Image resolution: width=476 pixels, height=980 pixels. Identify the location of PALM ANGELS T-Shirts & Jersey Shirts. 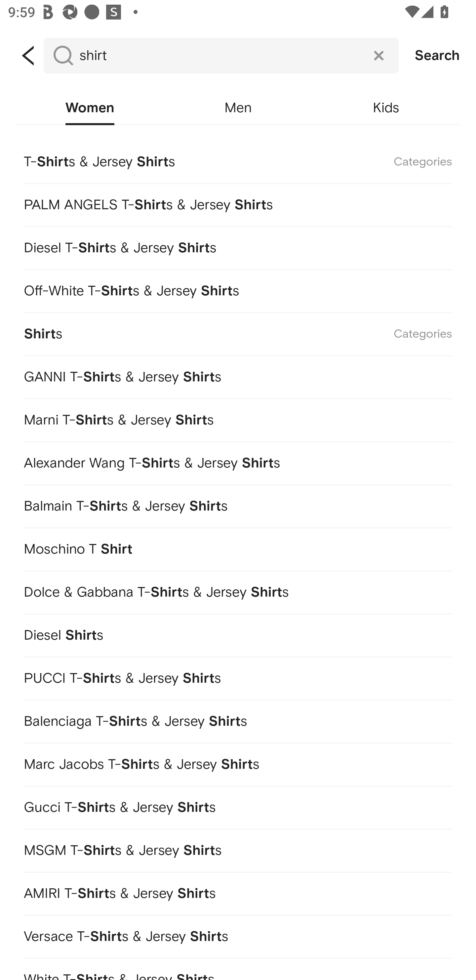
(238, 203).